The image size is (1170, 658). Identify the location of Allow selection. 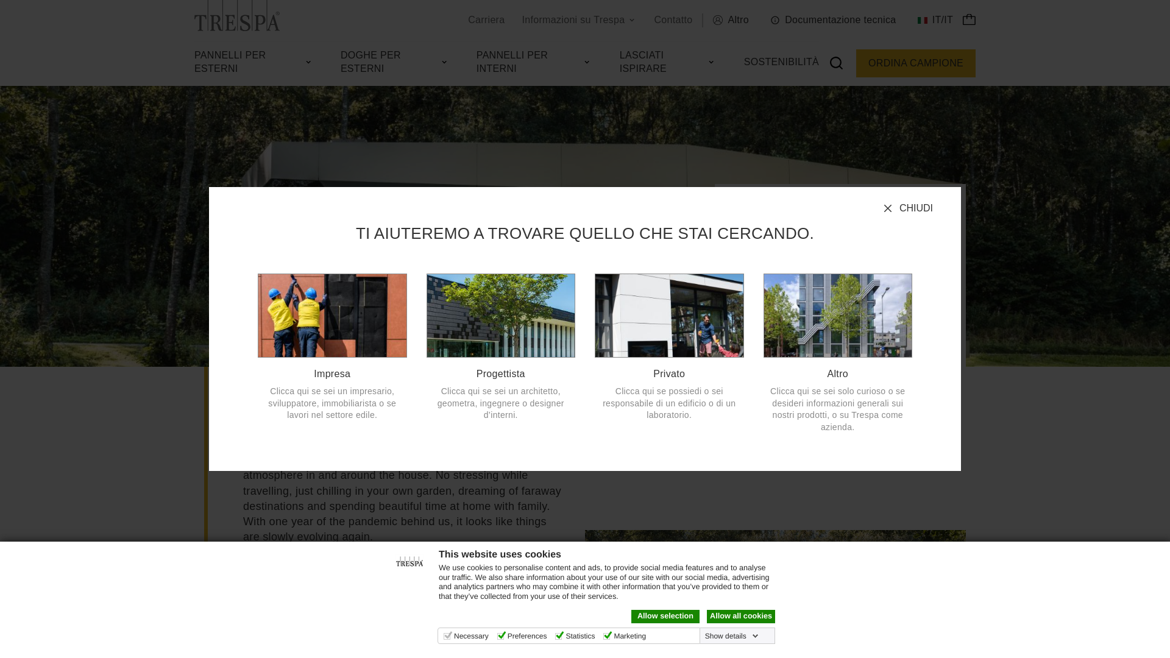
(665, 617).